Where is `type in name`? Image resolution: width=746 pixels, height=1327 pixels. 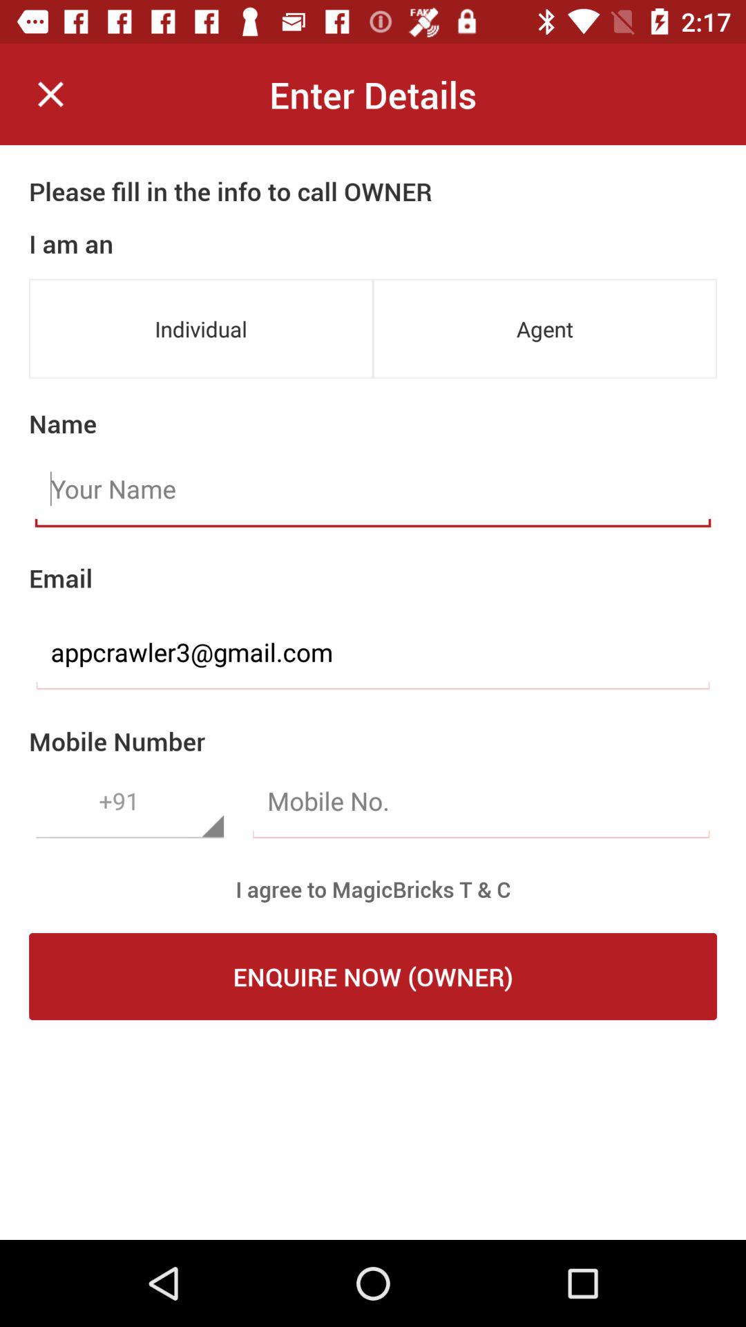
type in name is located at coordinates (373, 489).